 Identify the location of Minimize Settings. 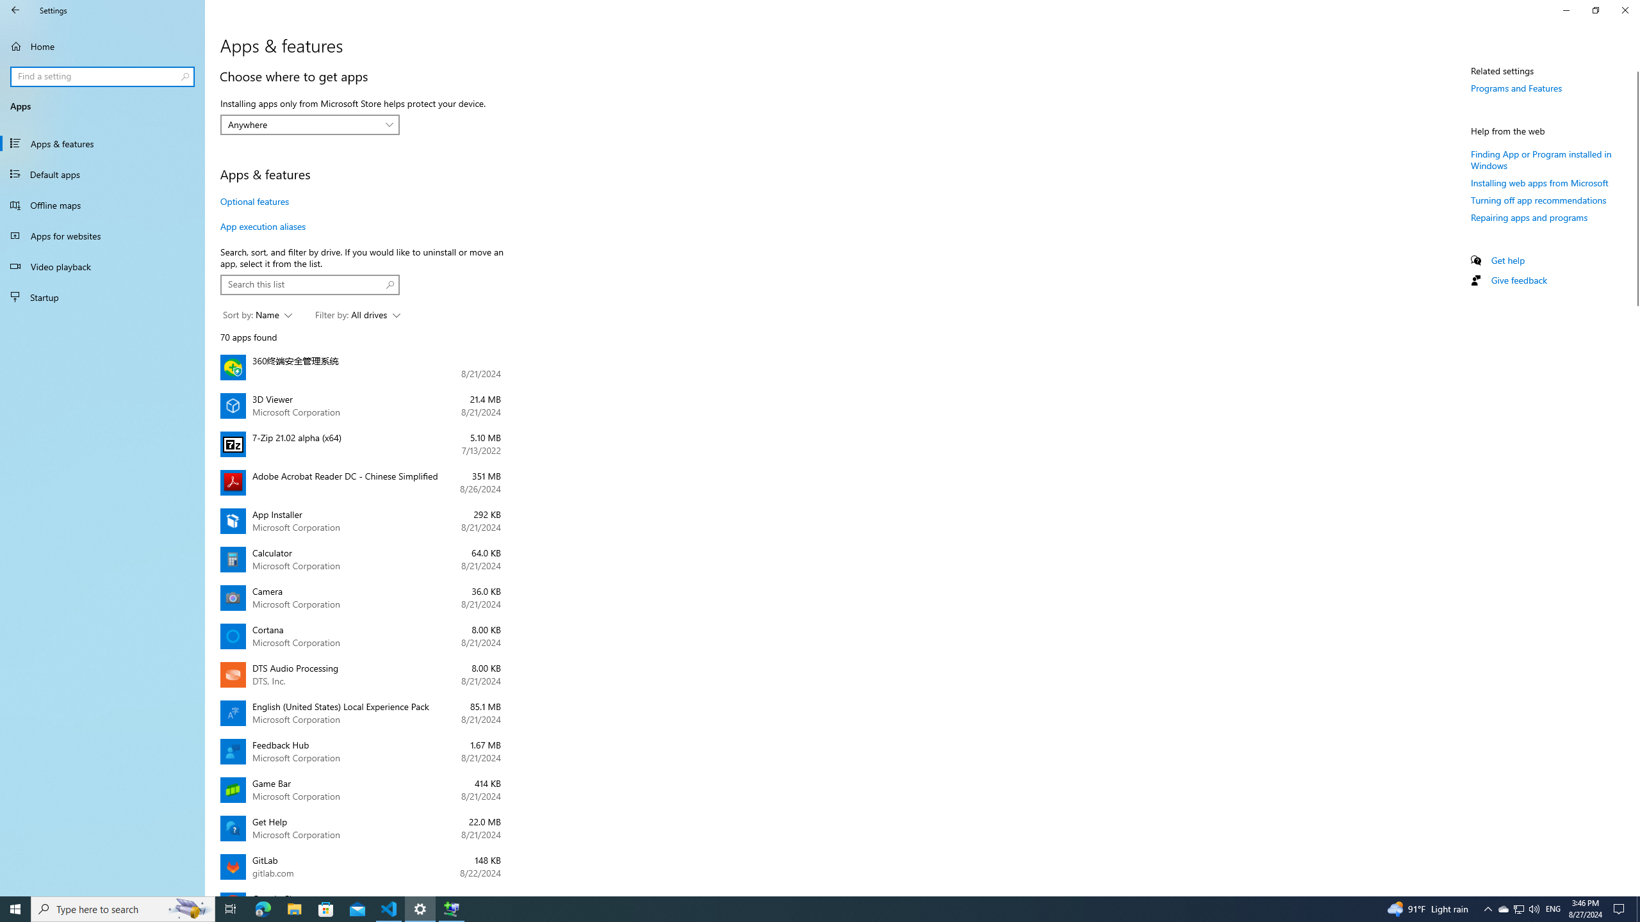
(1566, 10).